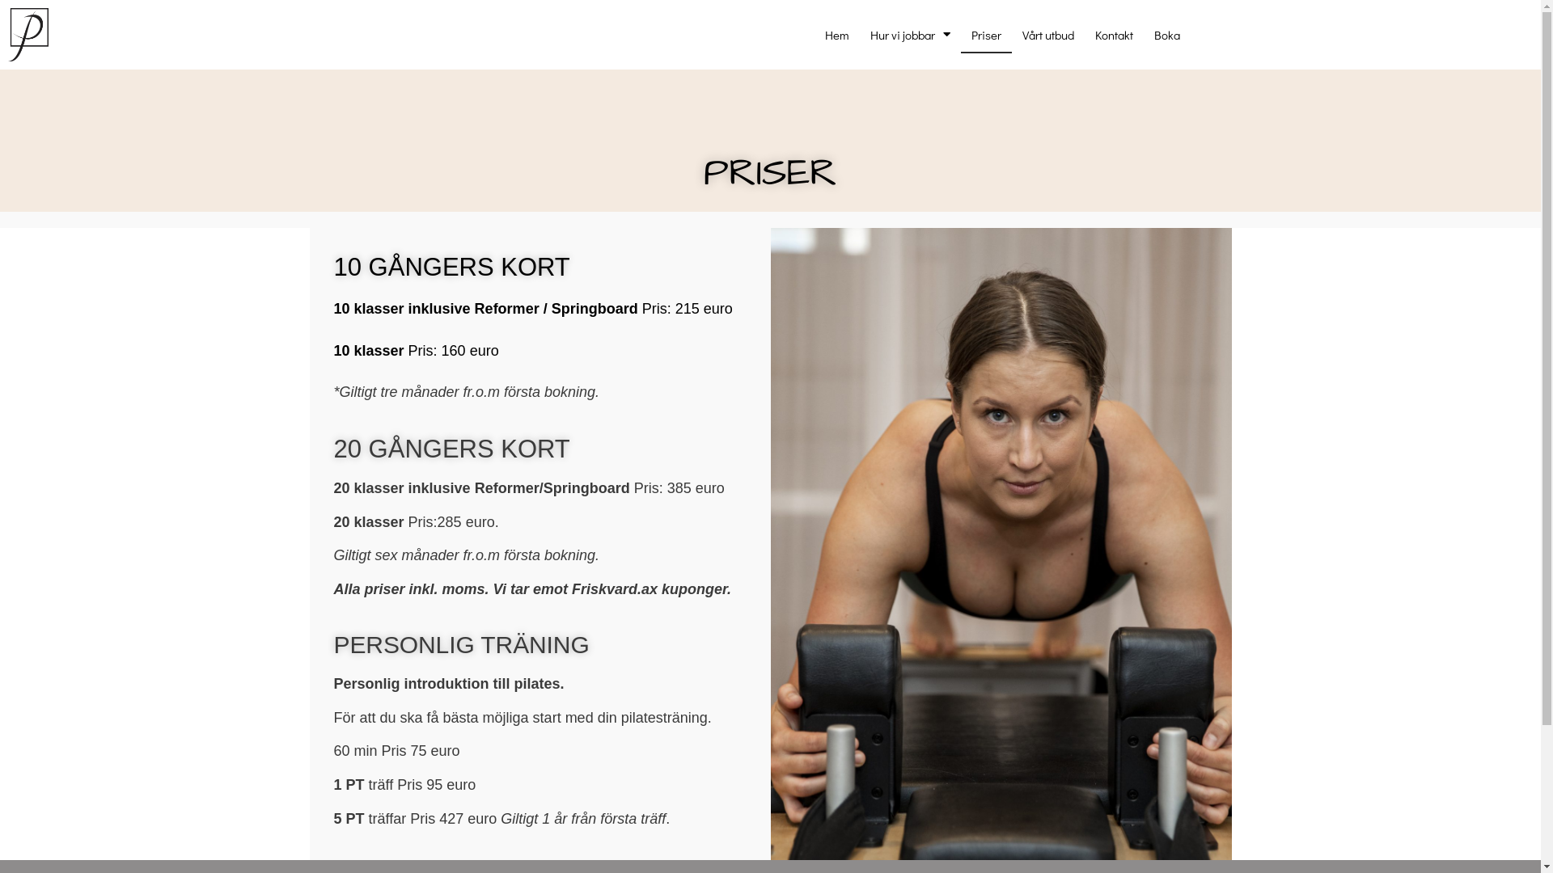 This screenshot has width=1553, height=873. Describe the element at coordinates (1167, 35) in the screenshot. I see `Boka` at that location.